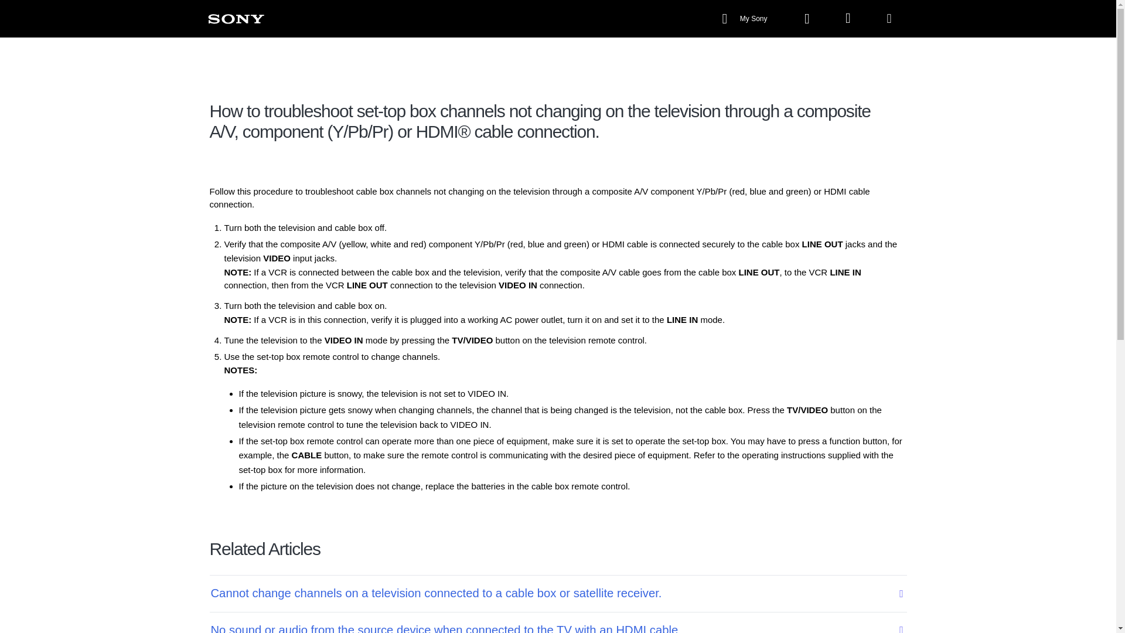  Describe the element at coordinates (745, 19) in the screenshot. I see `My Sony` at that location.